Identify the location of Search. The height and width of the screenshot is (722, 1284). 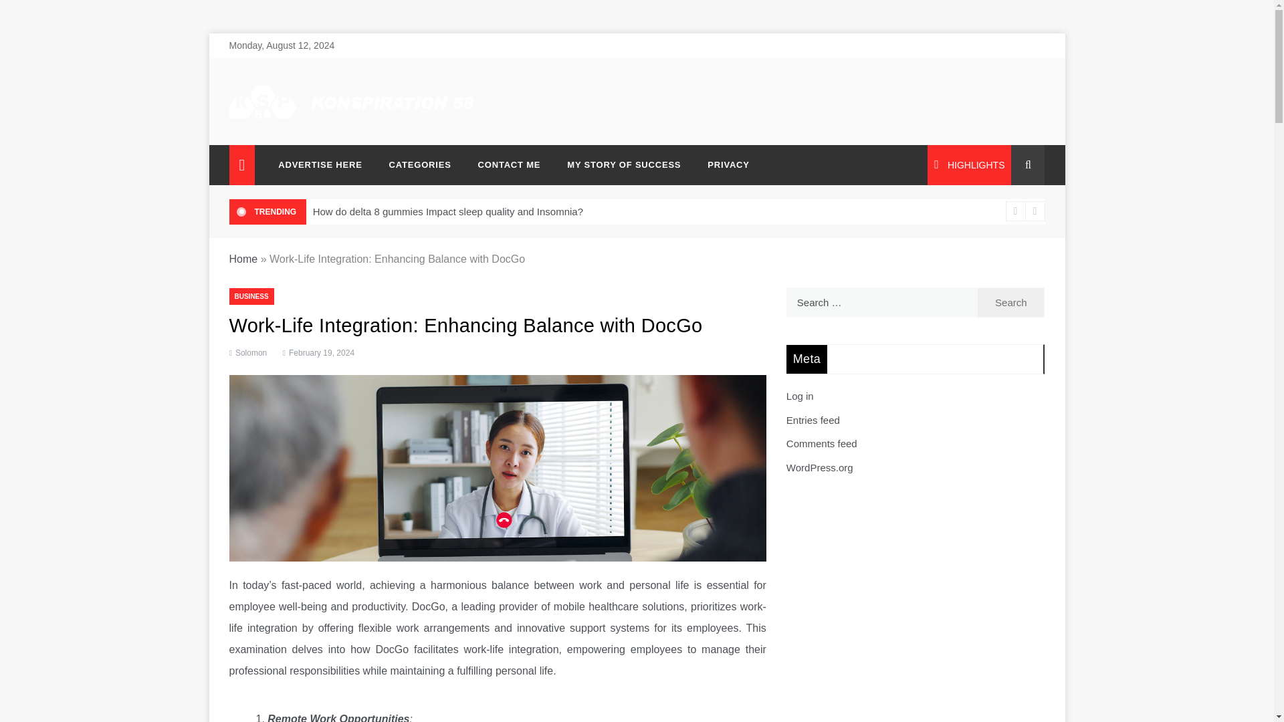
(1011, 302).